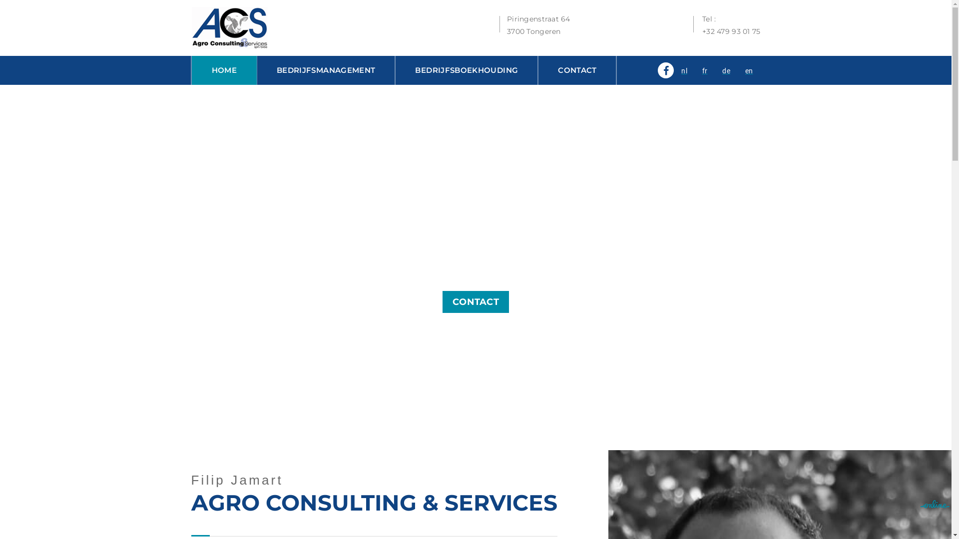  Describe the element at coordinates (577, 70) in the screenshot. I see `CONTACT` at that location.